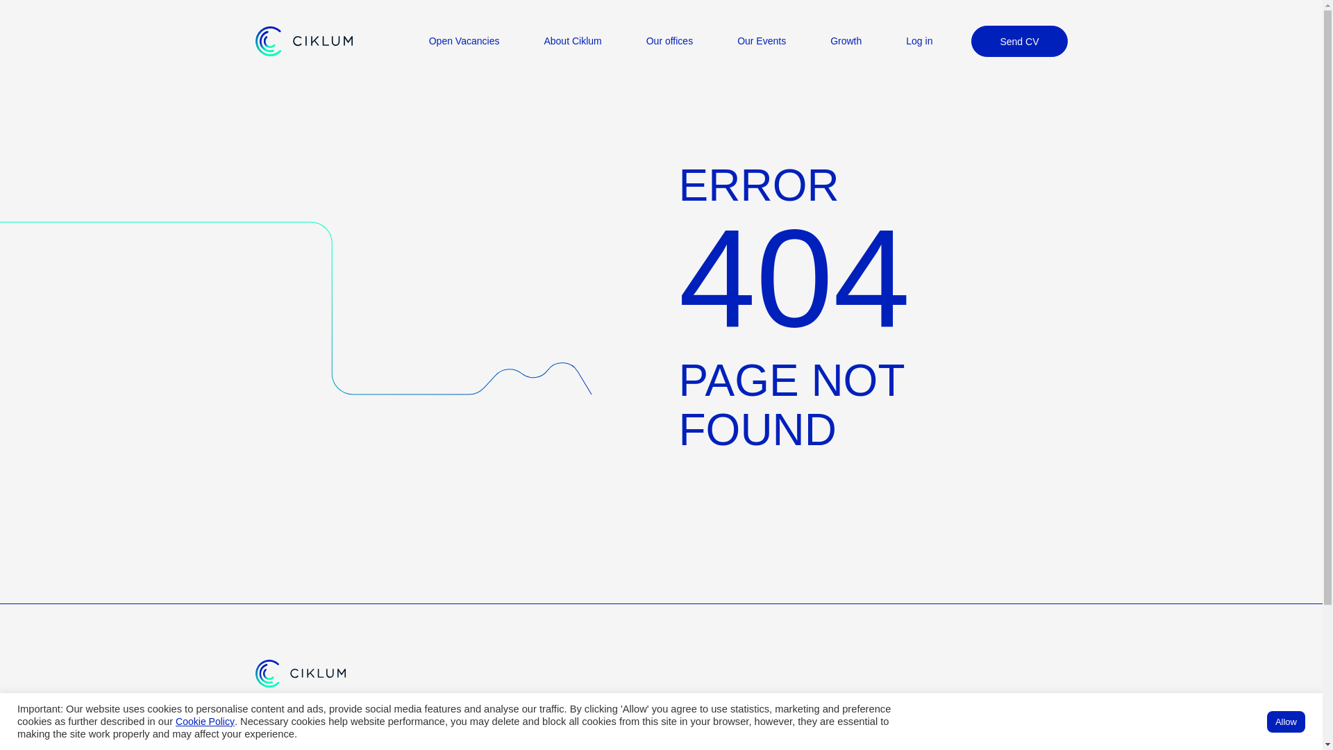 Image resolution: width=1333 pixels, height=750 pixels. I want to click on Log in, so click(919, 40).